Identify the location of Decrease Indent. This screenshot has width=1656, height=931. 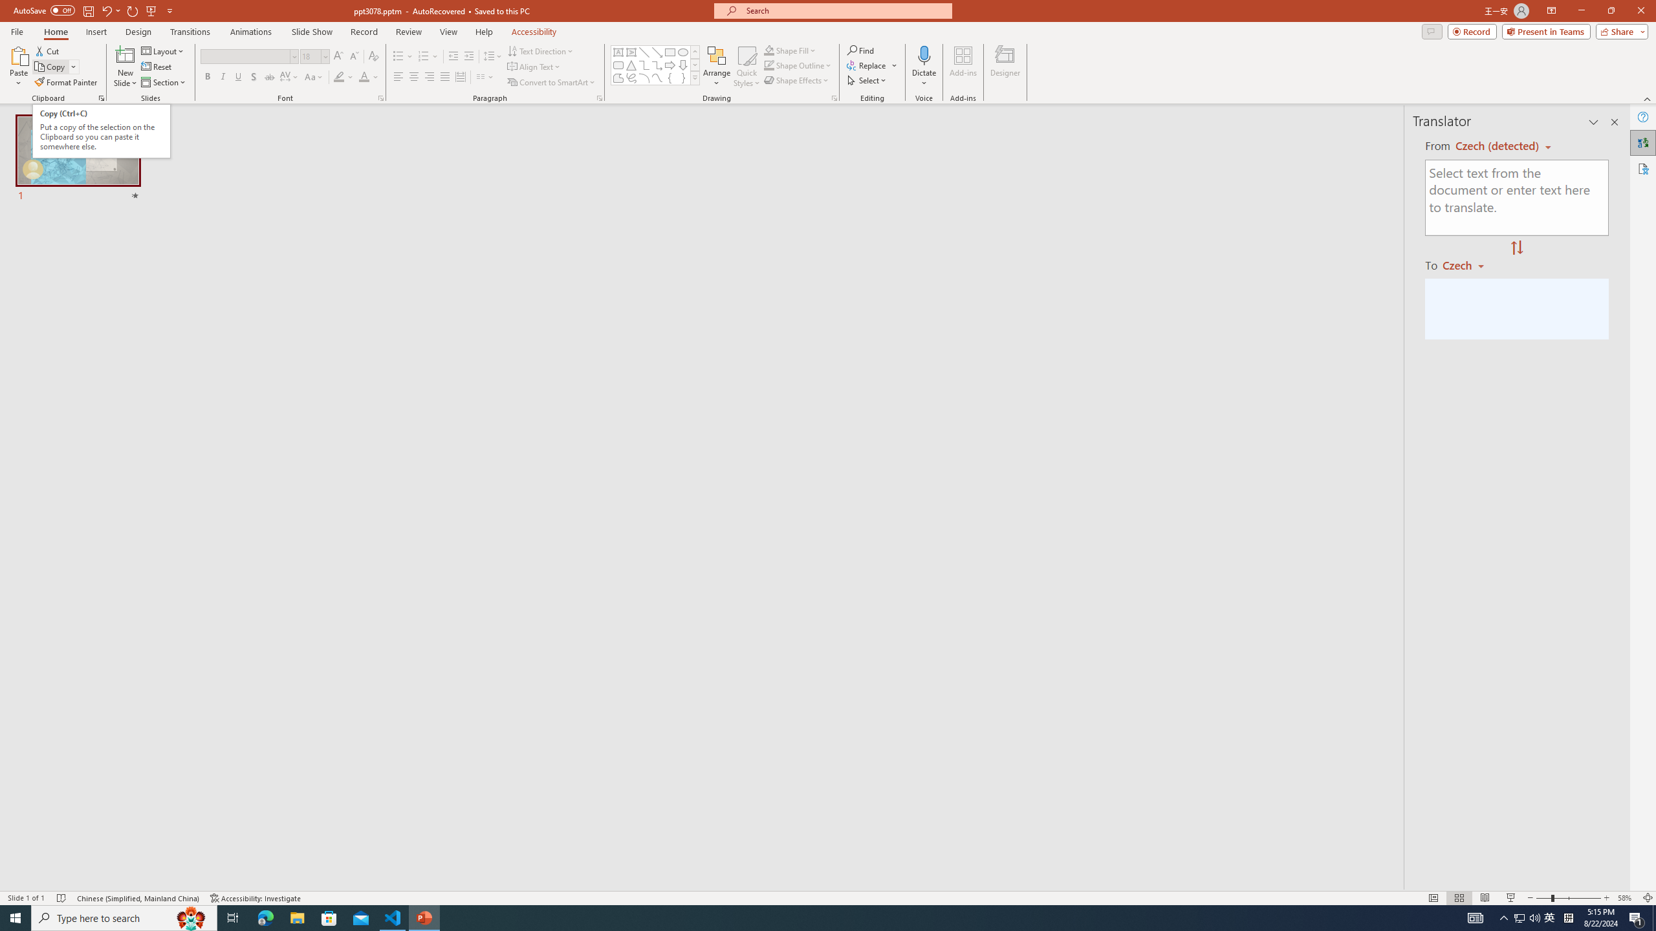
(453, 57).